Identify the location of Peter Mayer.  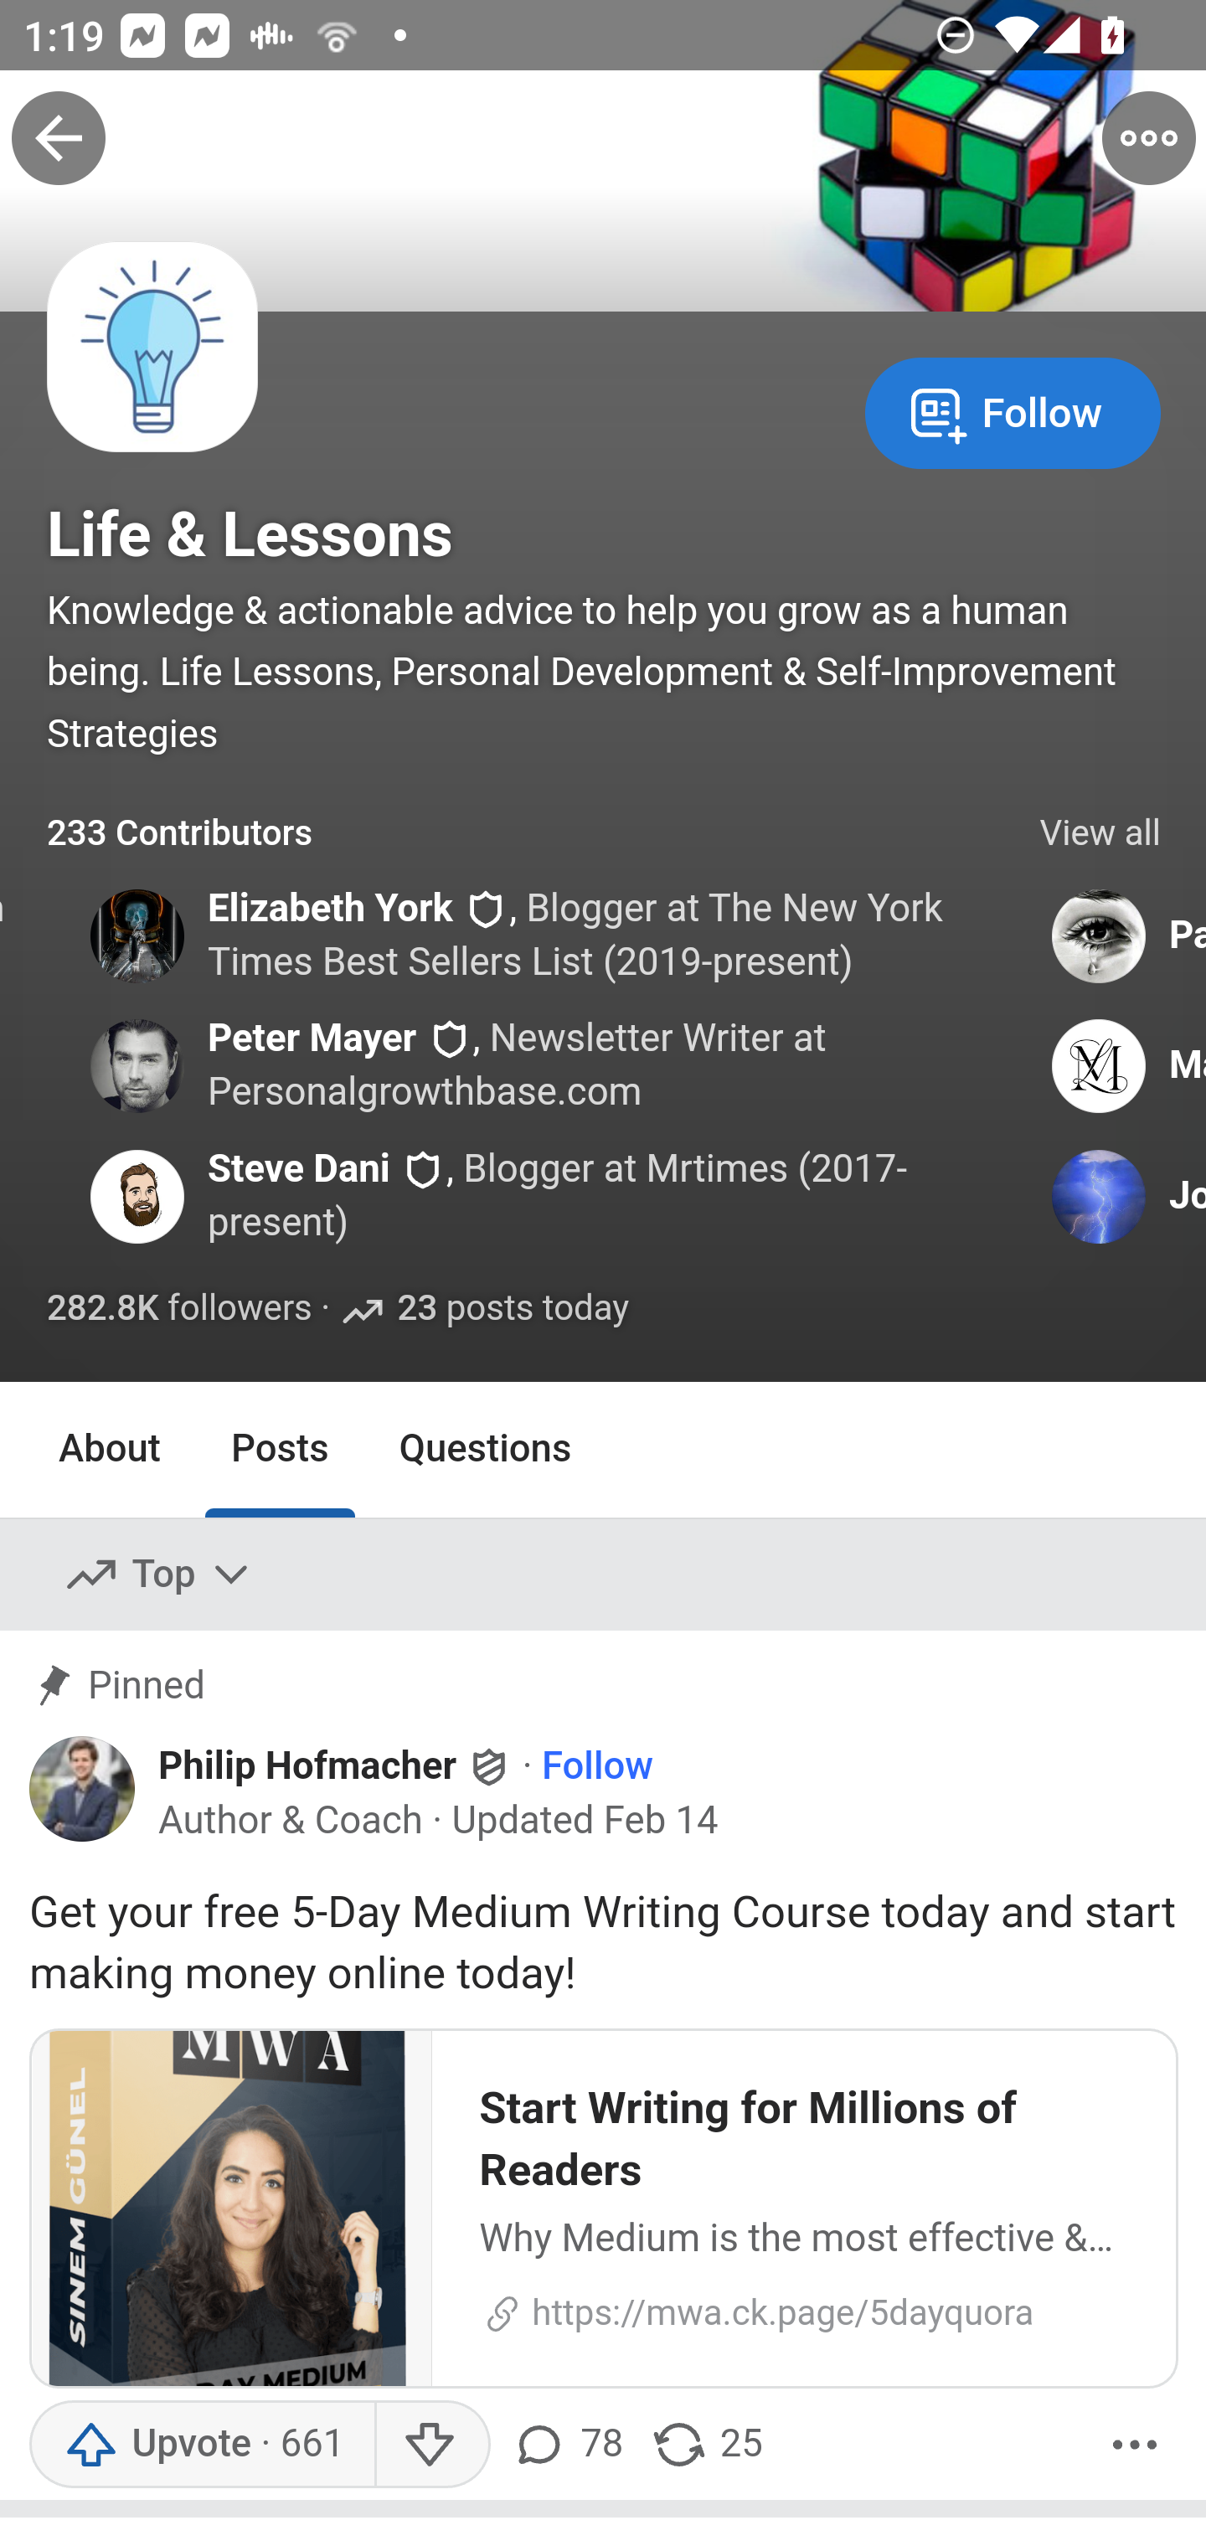
(312, 1039).